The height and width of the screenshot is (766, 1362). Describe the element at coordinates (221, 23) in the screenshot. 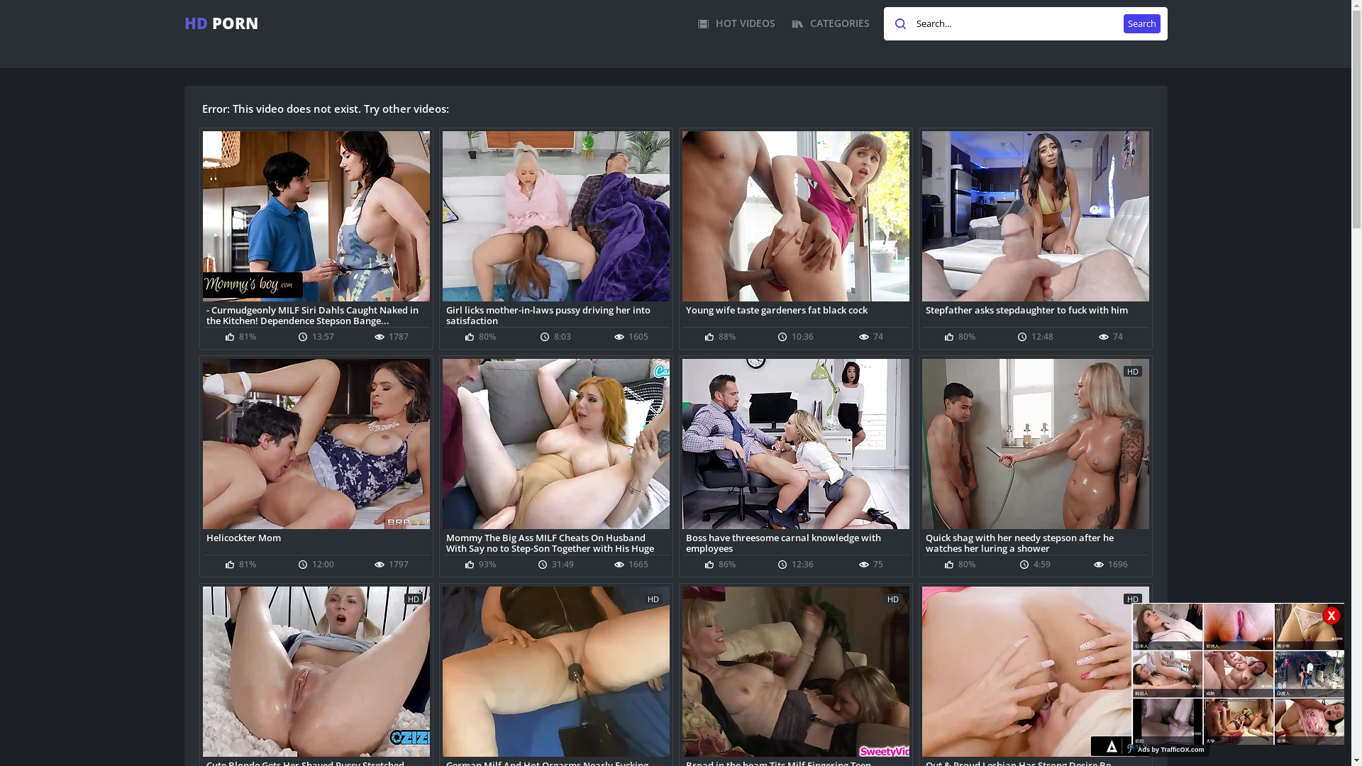

I see `HD PORN` at that location.